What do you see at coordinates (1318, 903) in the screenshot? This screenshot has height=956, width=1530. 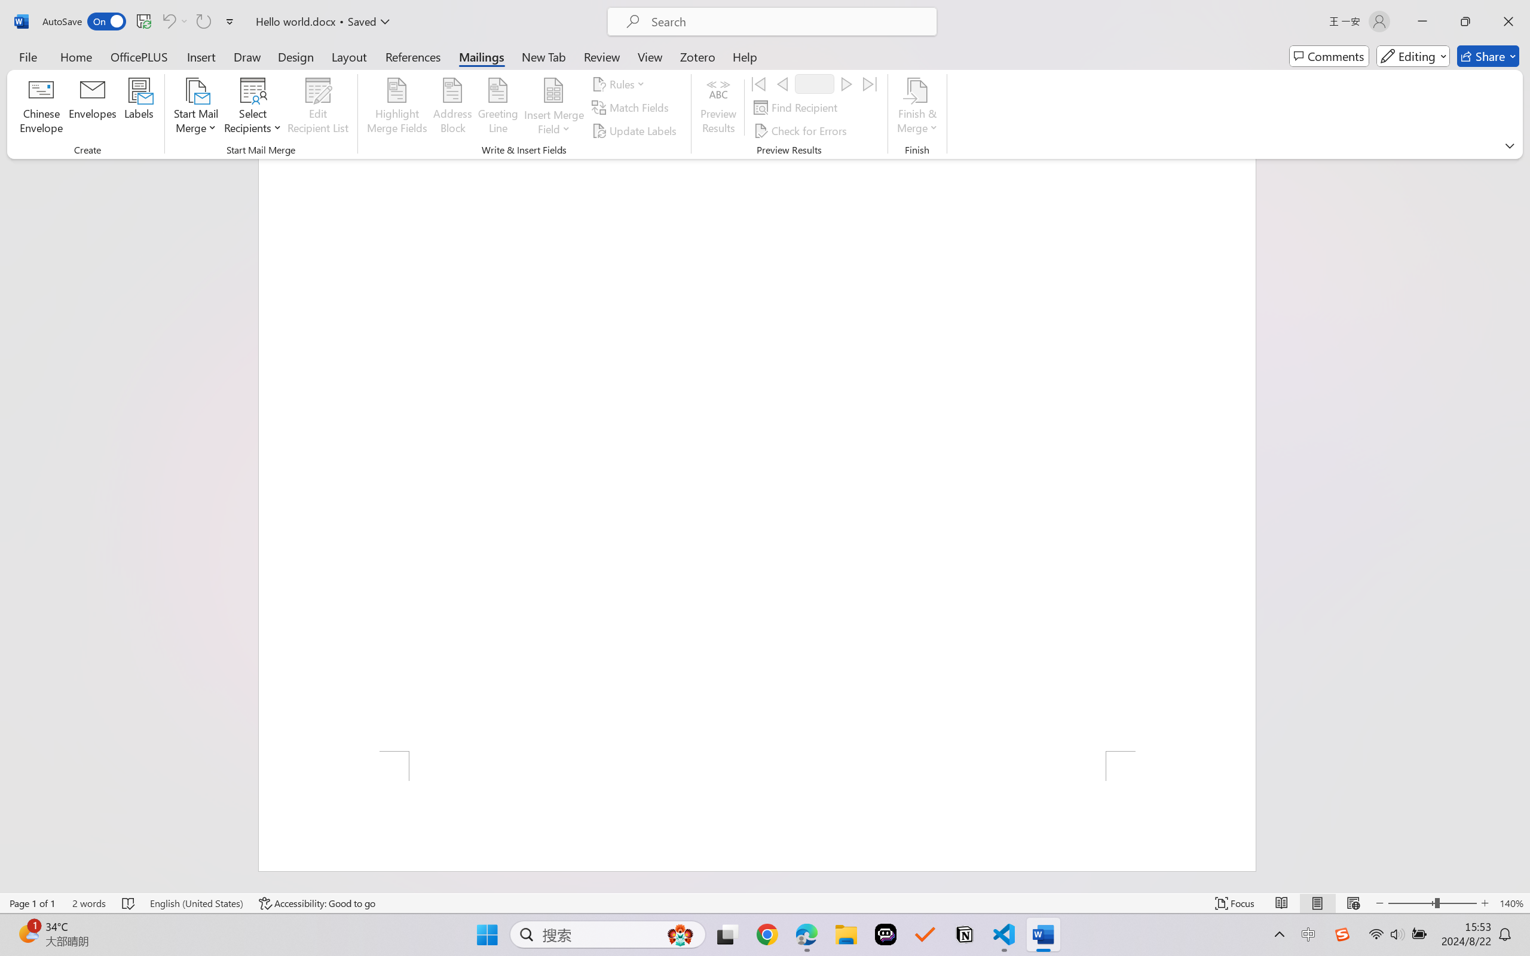 I see `Print Layout` at bounding box center [1318, 903].